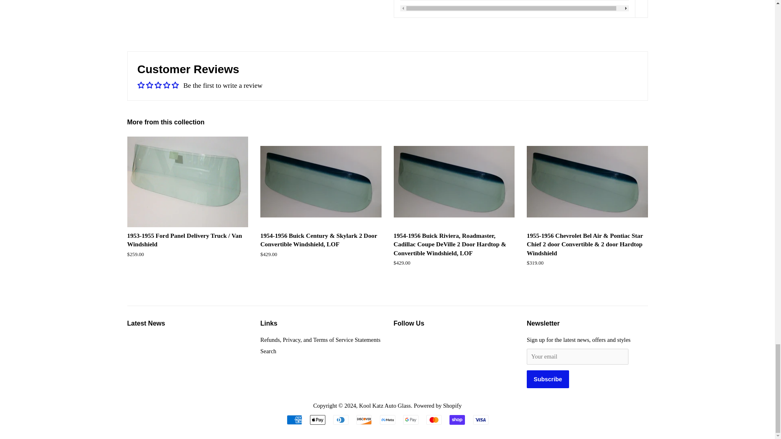 Image resolution: width=781 pixels, height=439 pixels. Describe the element at coordinates (480, 419) in the screenshot. I see `Visa` at that location.